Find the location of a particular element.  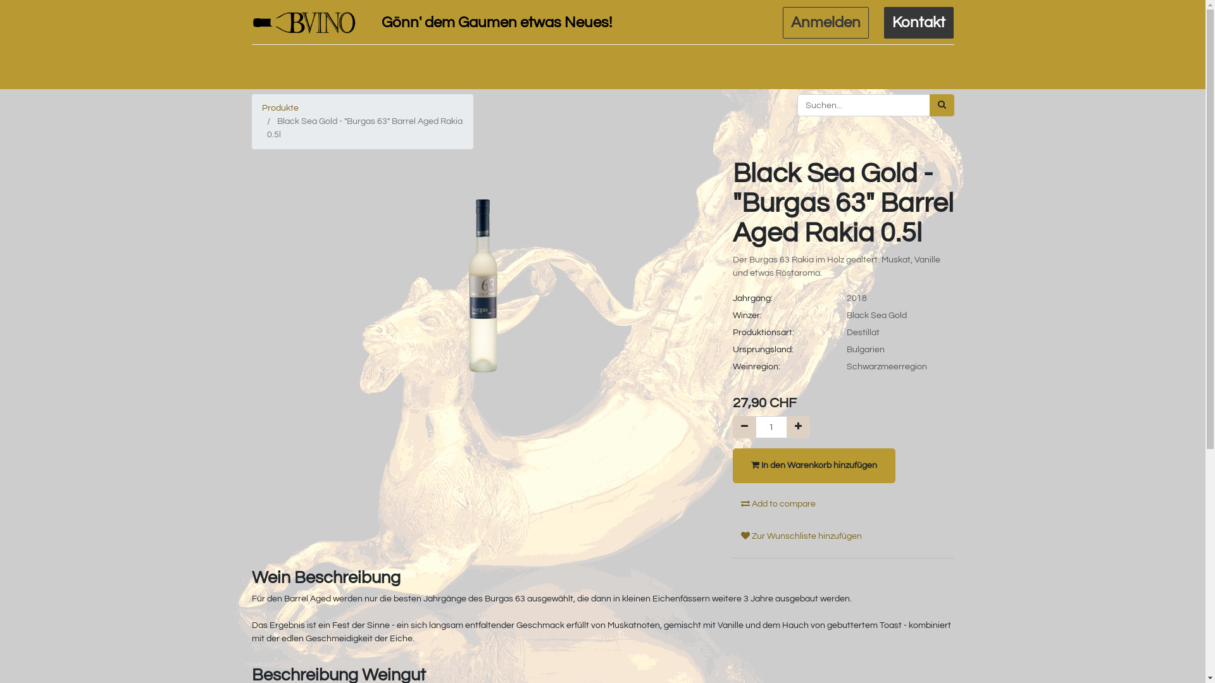

Produkte is located at coordinates (280, 108).